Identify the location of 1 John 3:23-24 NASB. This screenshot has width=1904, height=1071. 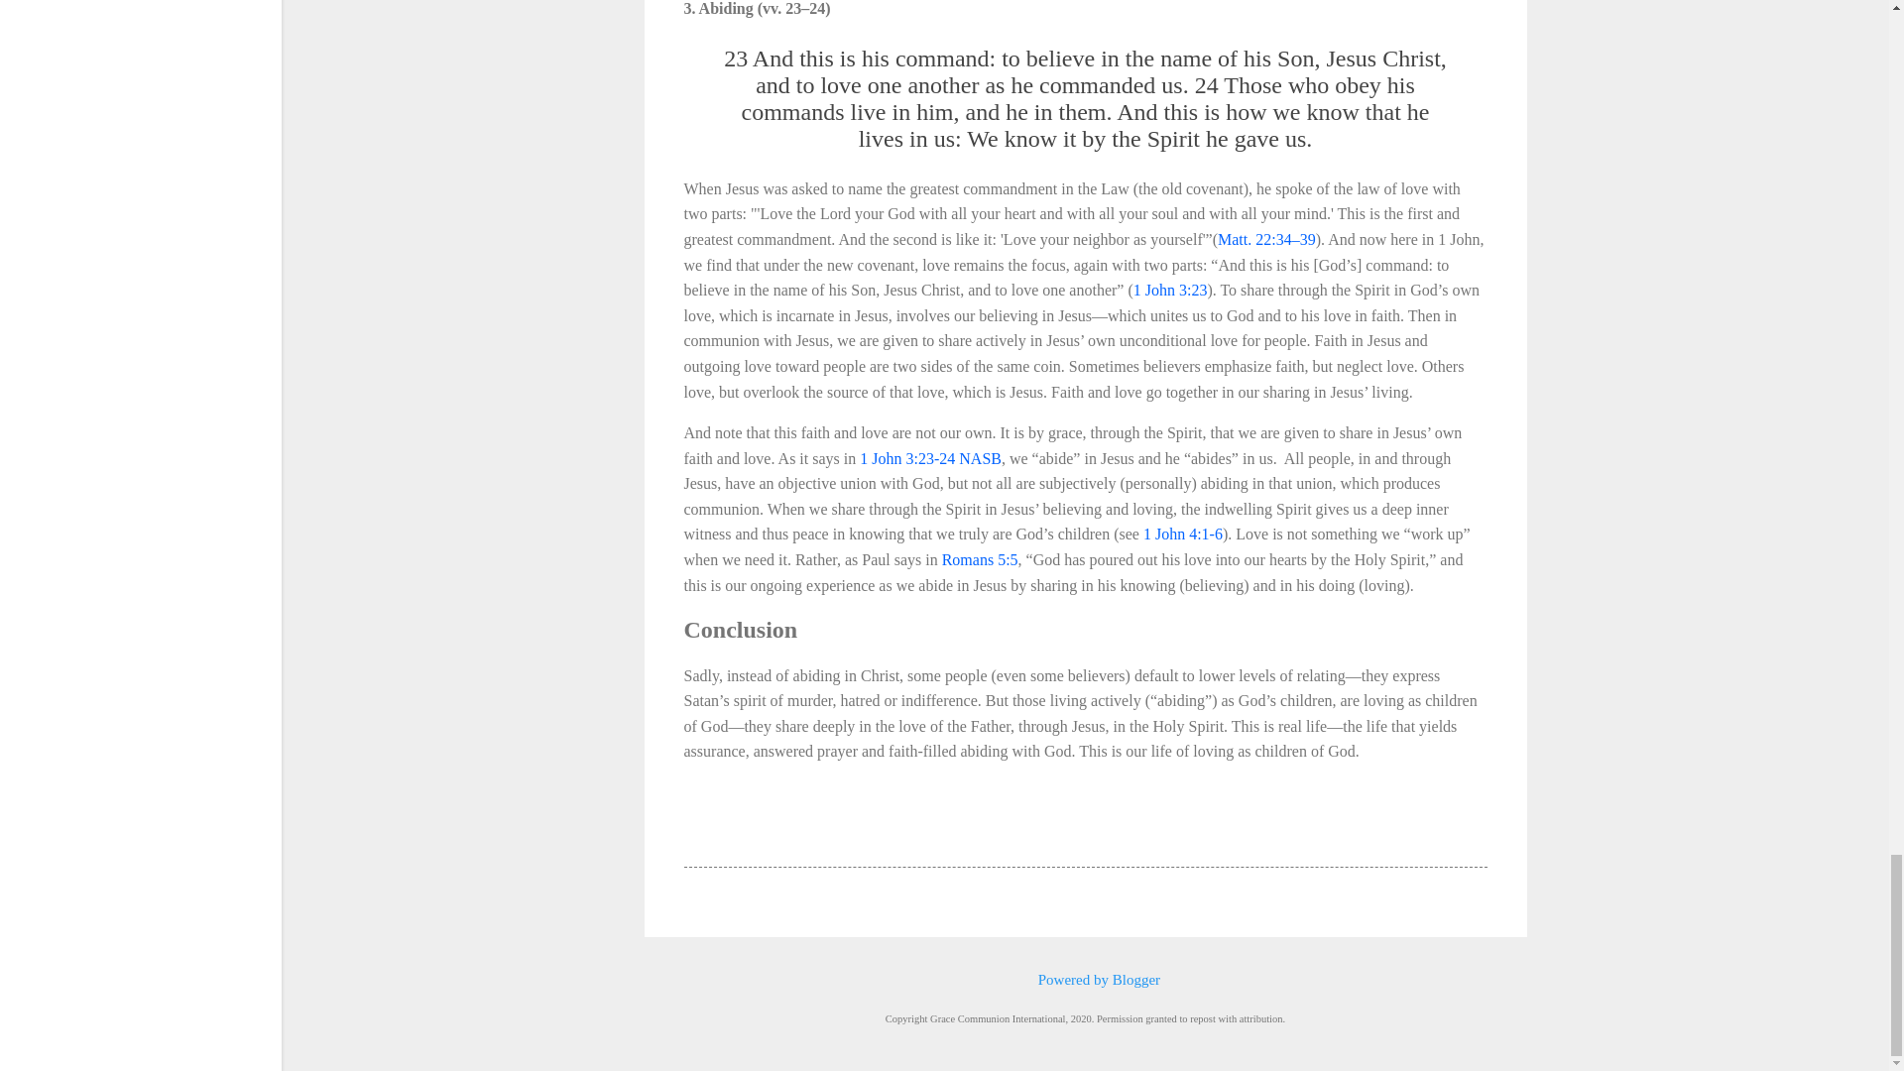
(930, 458).